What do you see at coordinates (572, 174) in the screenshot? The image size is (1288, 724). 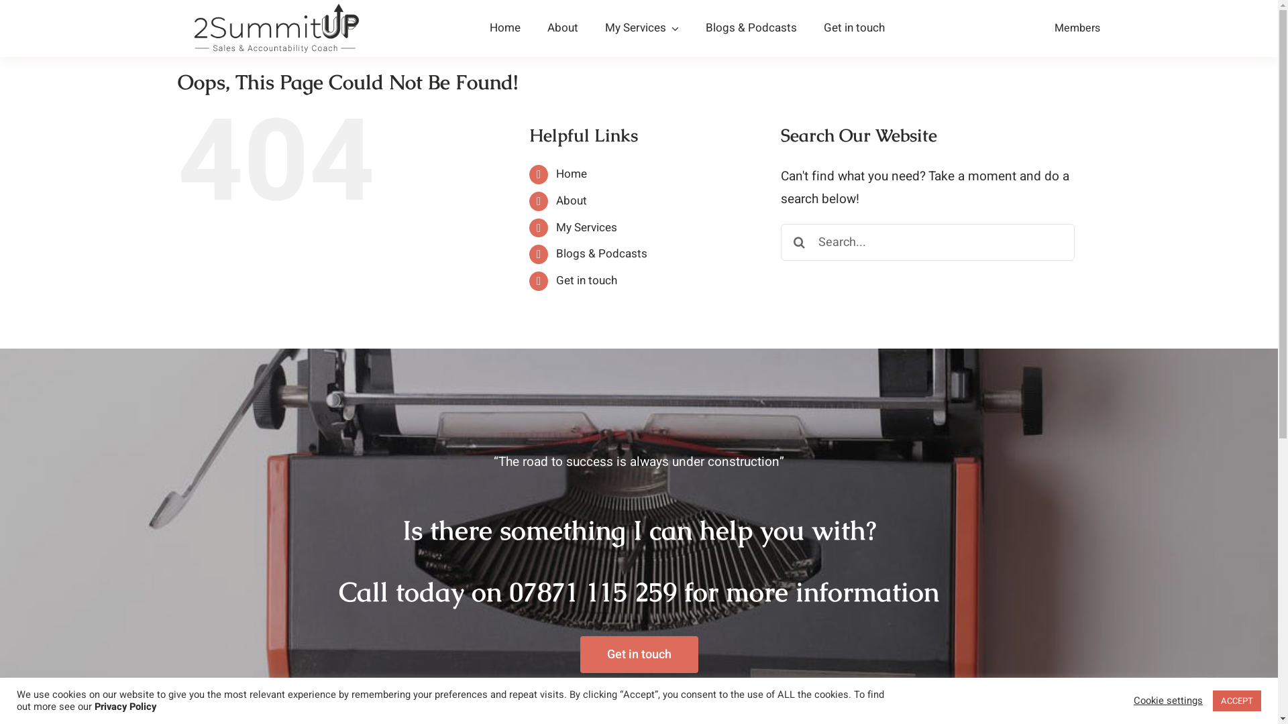 I see `Home` at bounding box center [572, 174].